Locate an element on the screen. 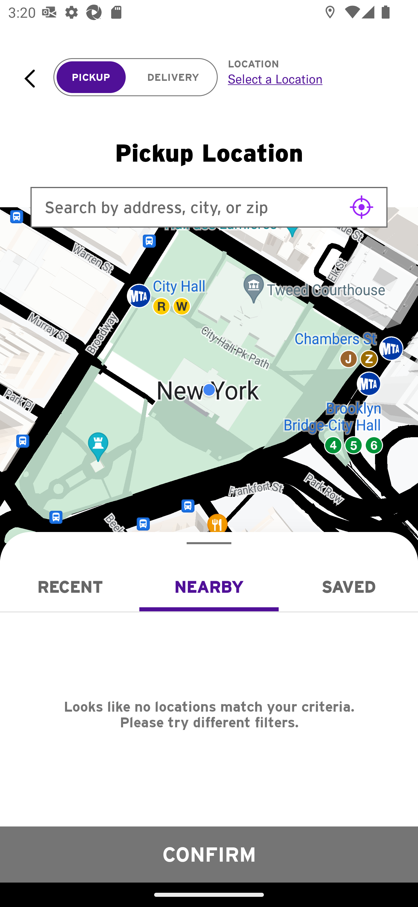  CONFIRM is located at coordinates (209, 854).